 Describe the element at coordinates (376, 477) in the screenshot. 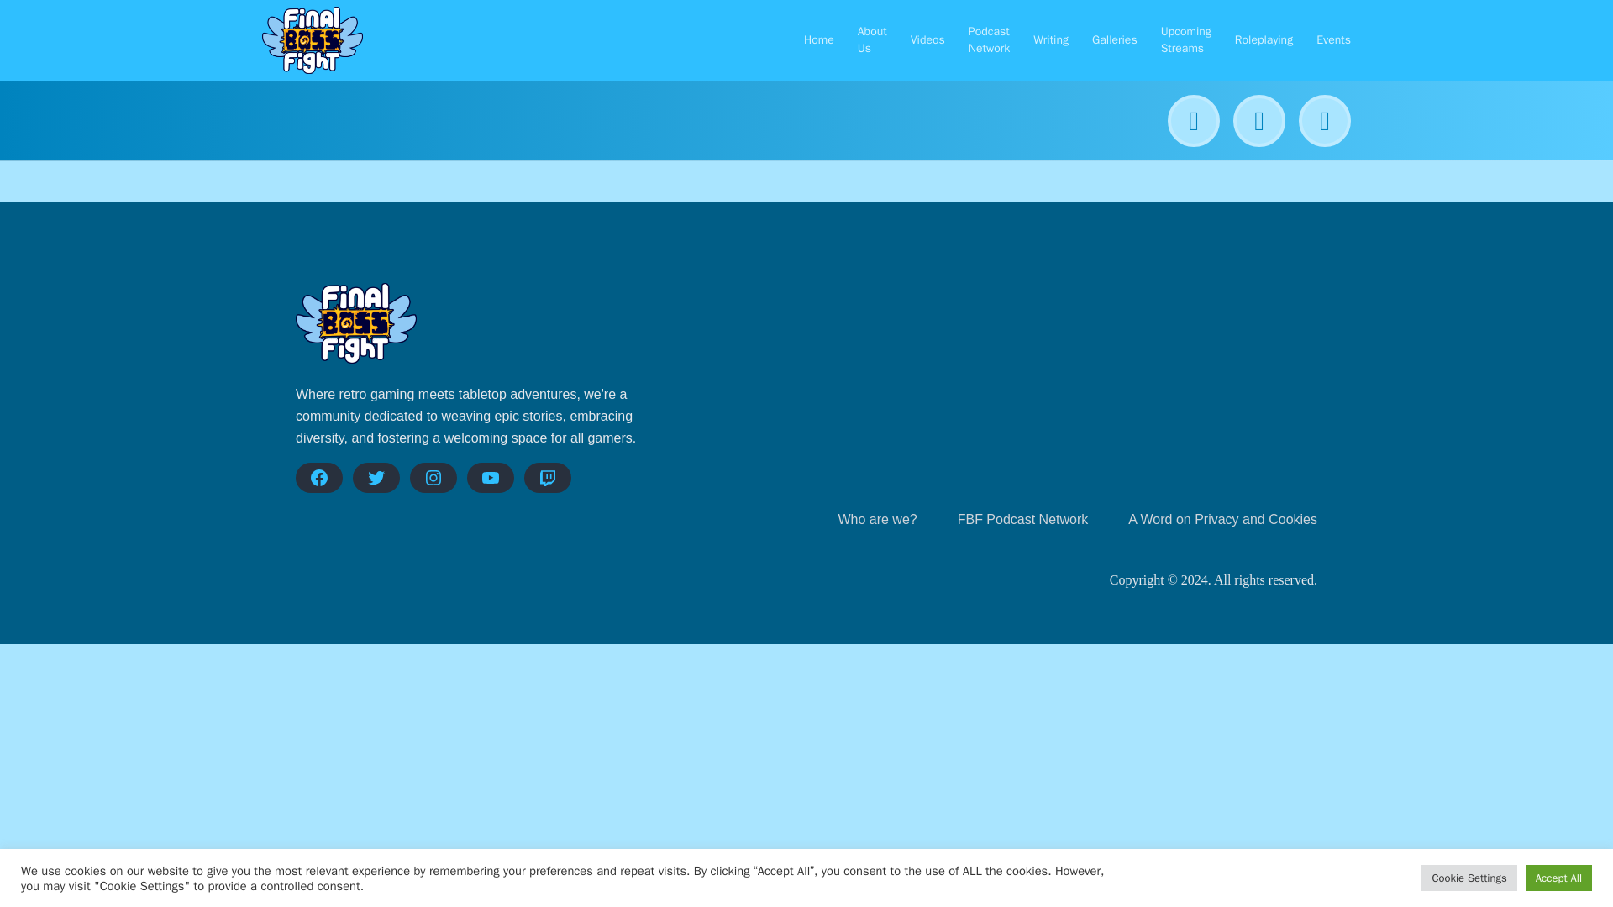

I see `Twitter` at that location.